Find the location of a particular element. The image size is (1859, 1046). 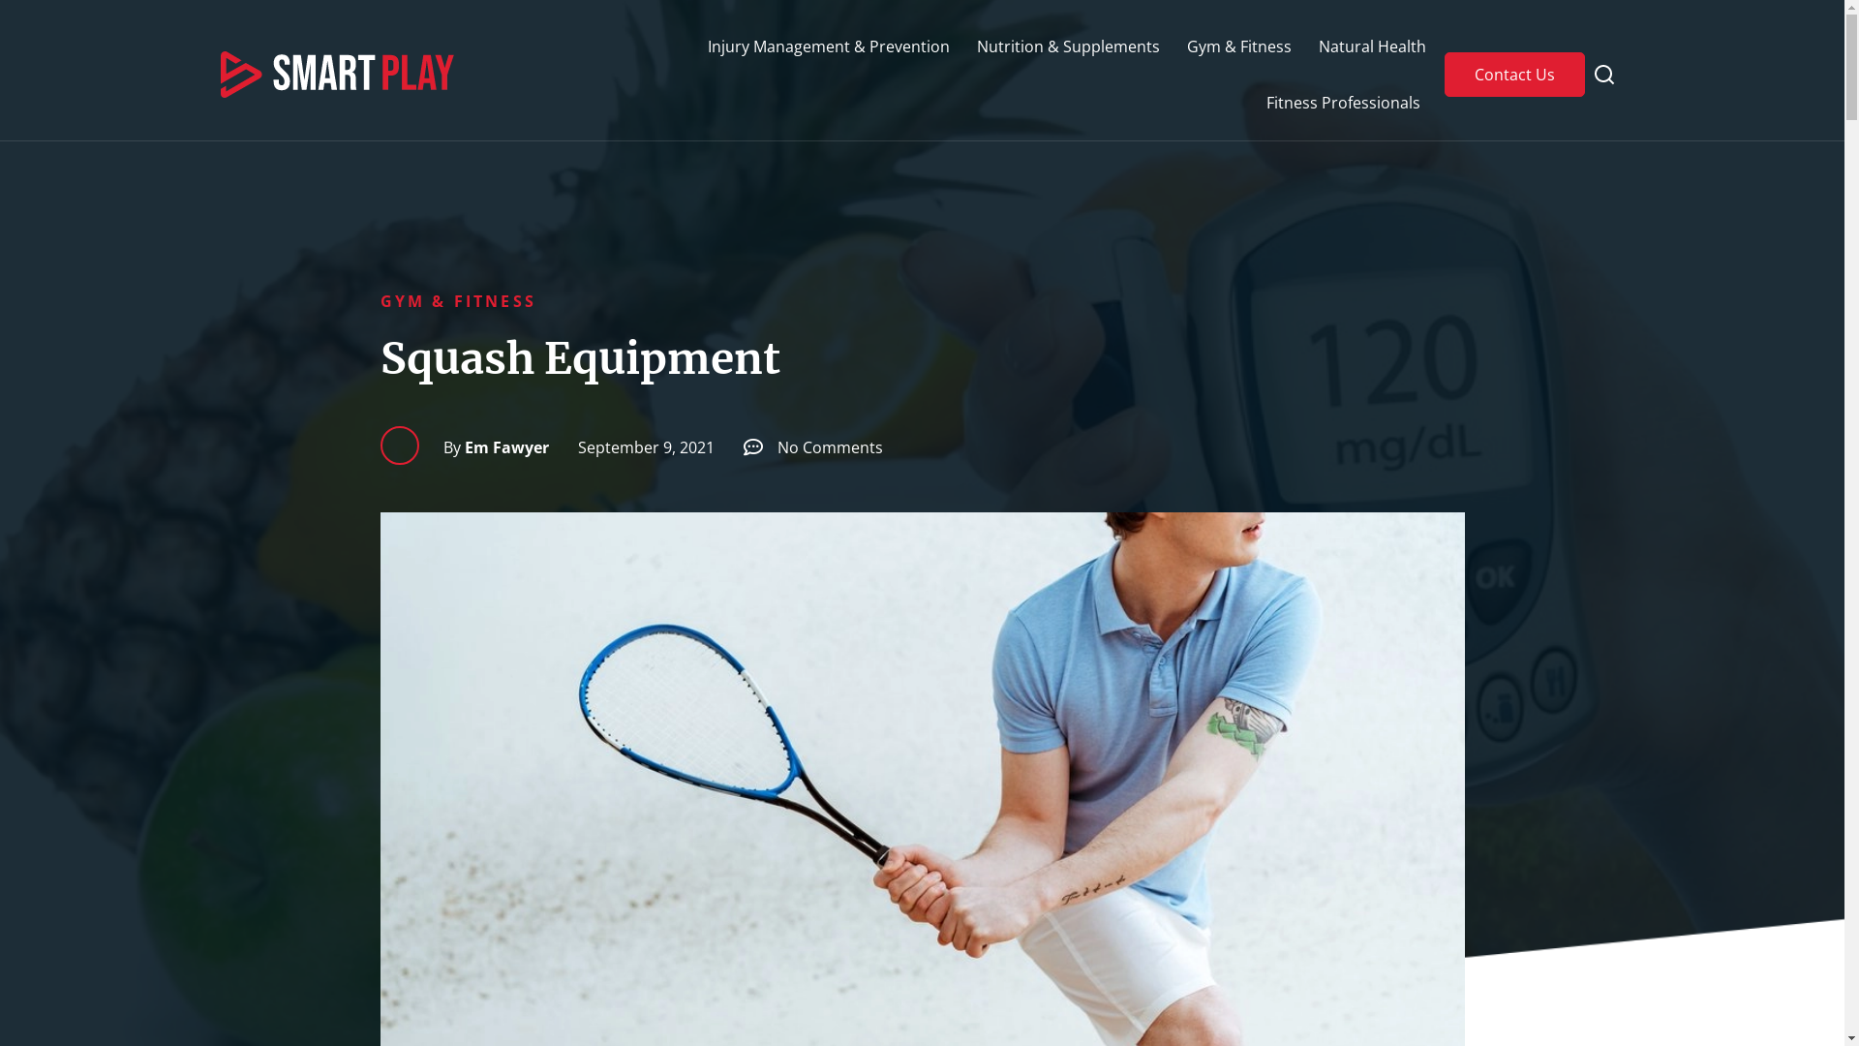

No Comments is located at coordinates (813, 447).